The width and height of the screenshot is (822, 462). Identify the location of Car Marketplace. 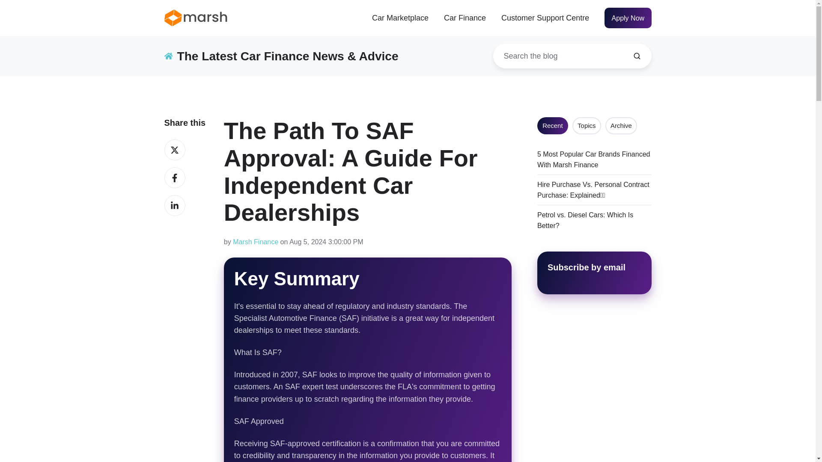
(400, 18).